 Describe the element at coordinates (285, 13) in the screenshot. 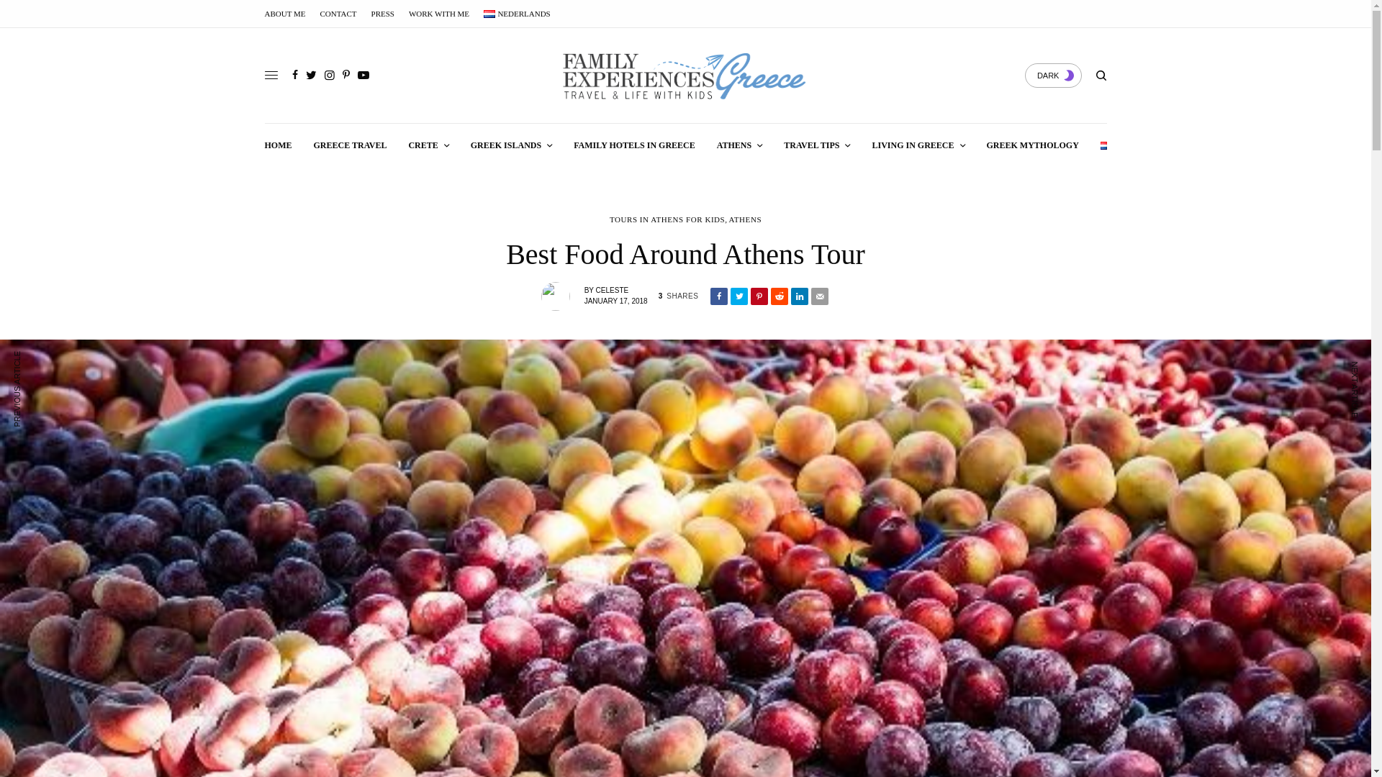

I see `ABOUT ME` at that location.